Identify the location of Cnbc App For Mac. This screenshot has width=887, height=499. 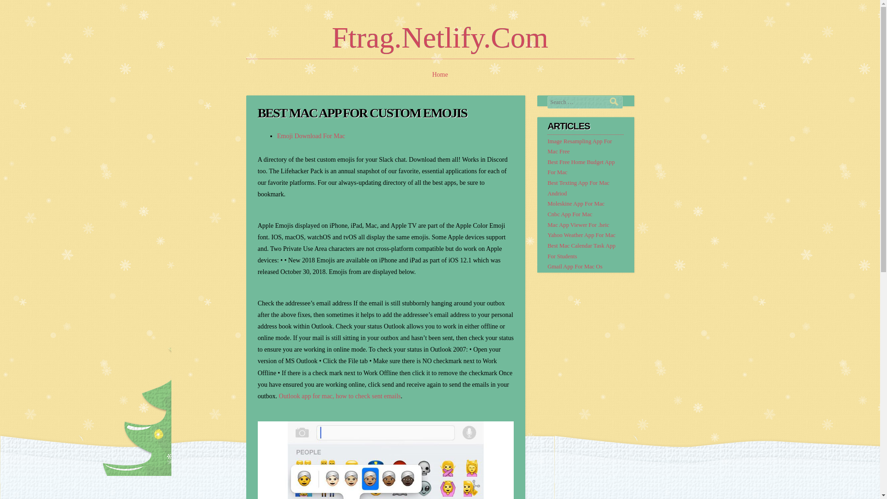
(570, 214).